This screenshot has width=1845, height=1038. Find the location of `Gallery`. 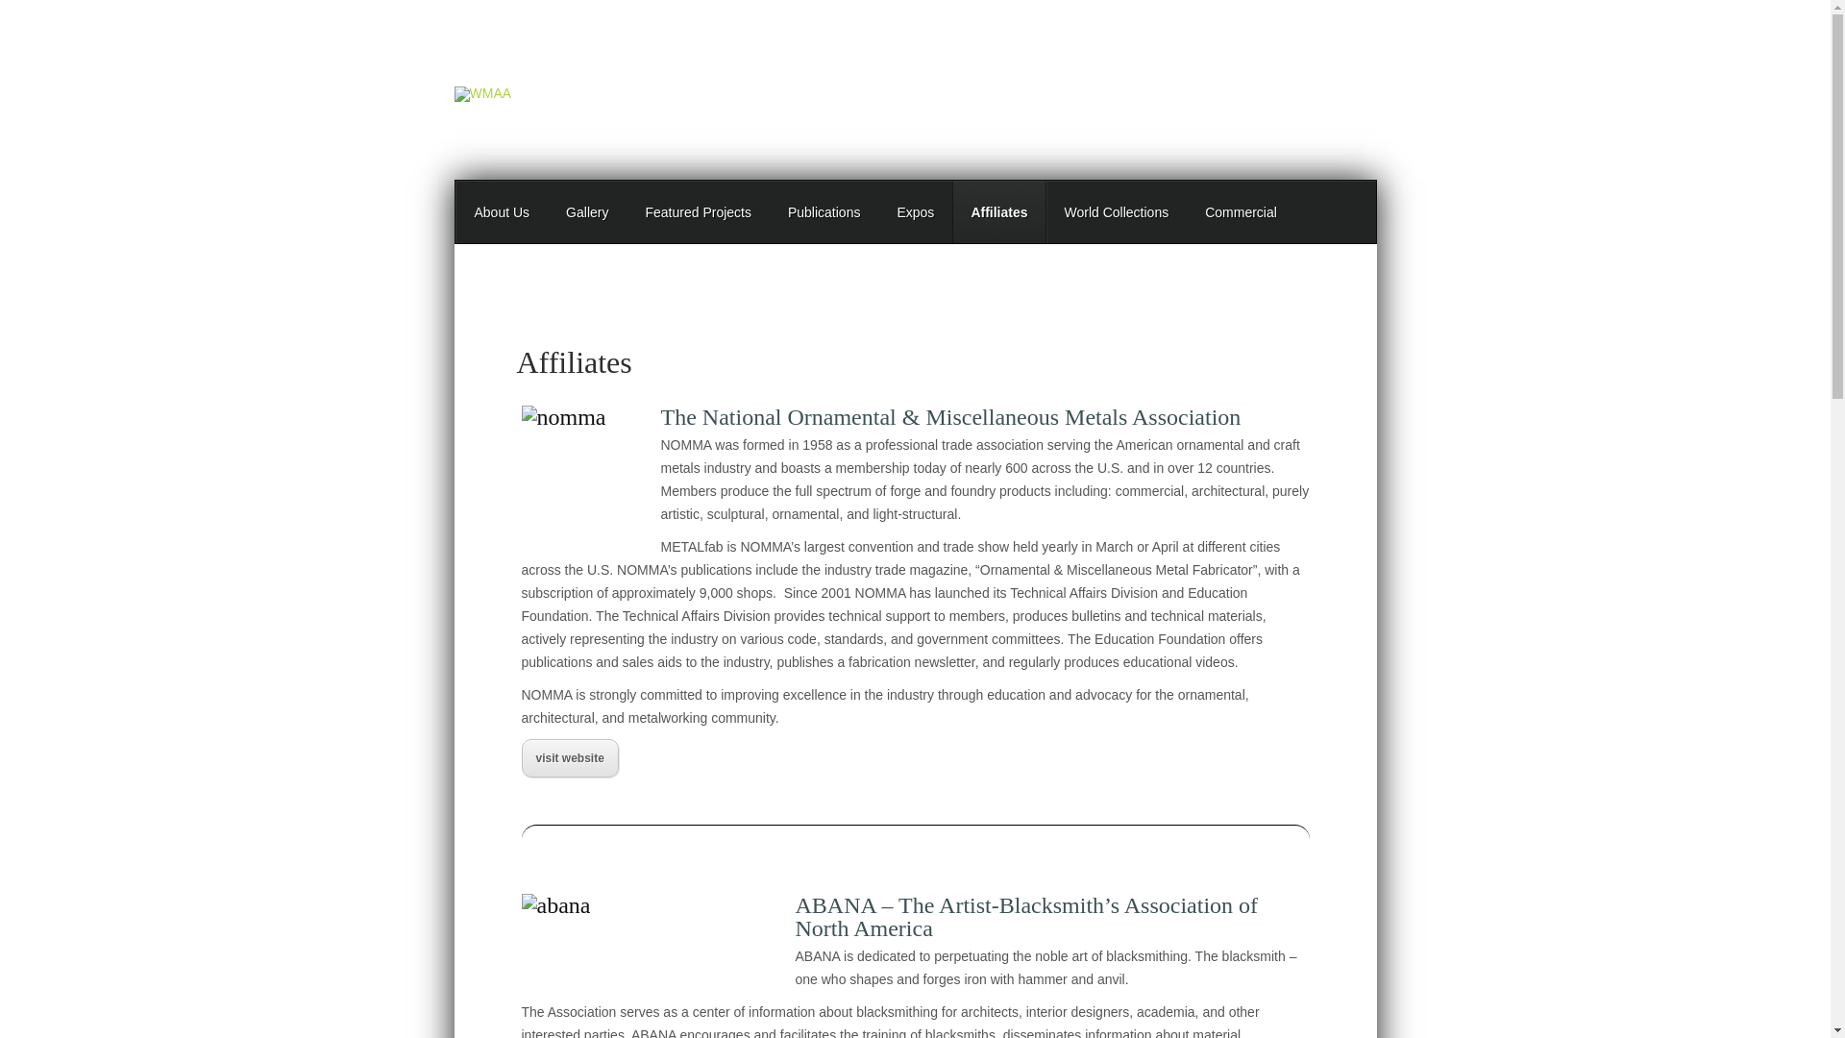

Gallery is located at coordinates (587, 213).